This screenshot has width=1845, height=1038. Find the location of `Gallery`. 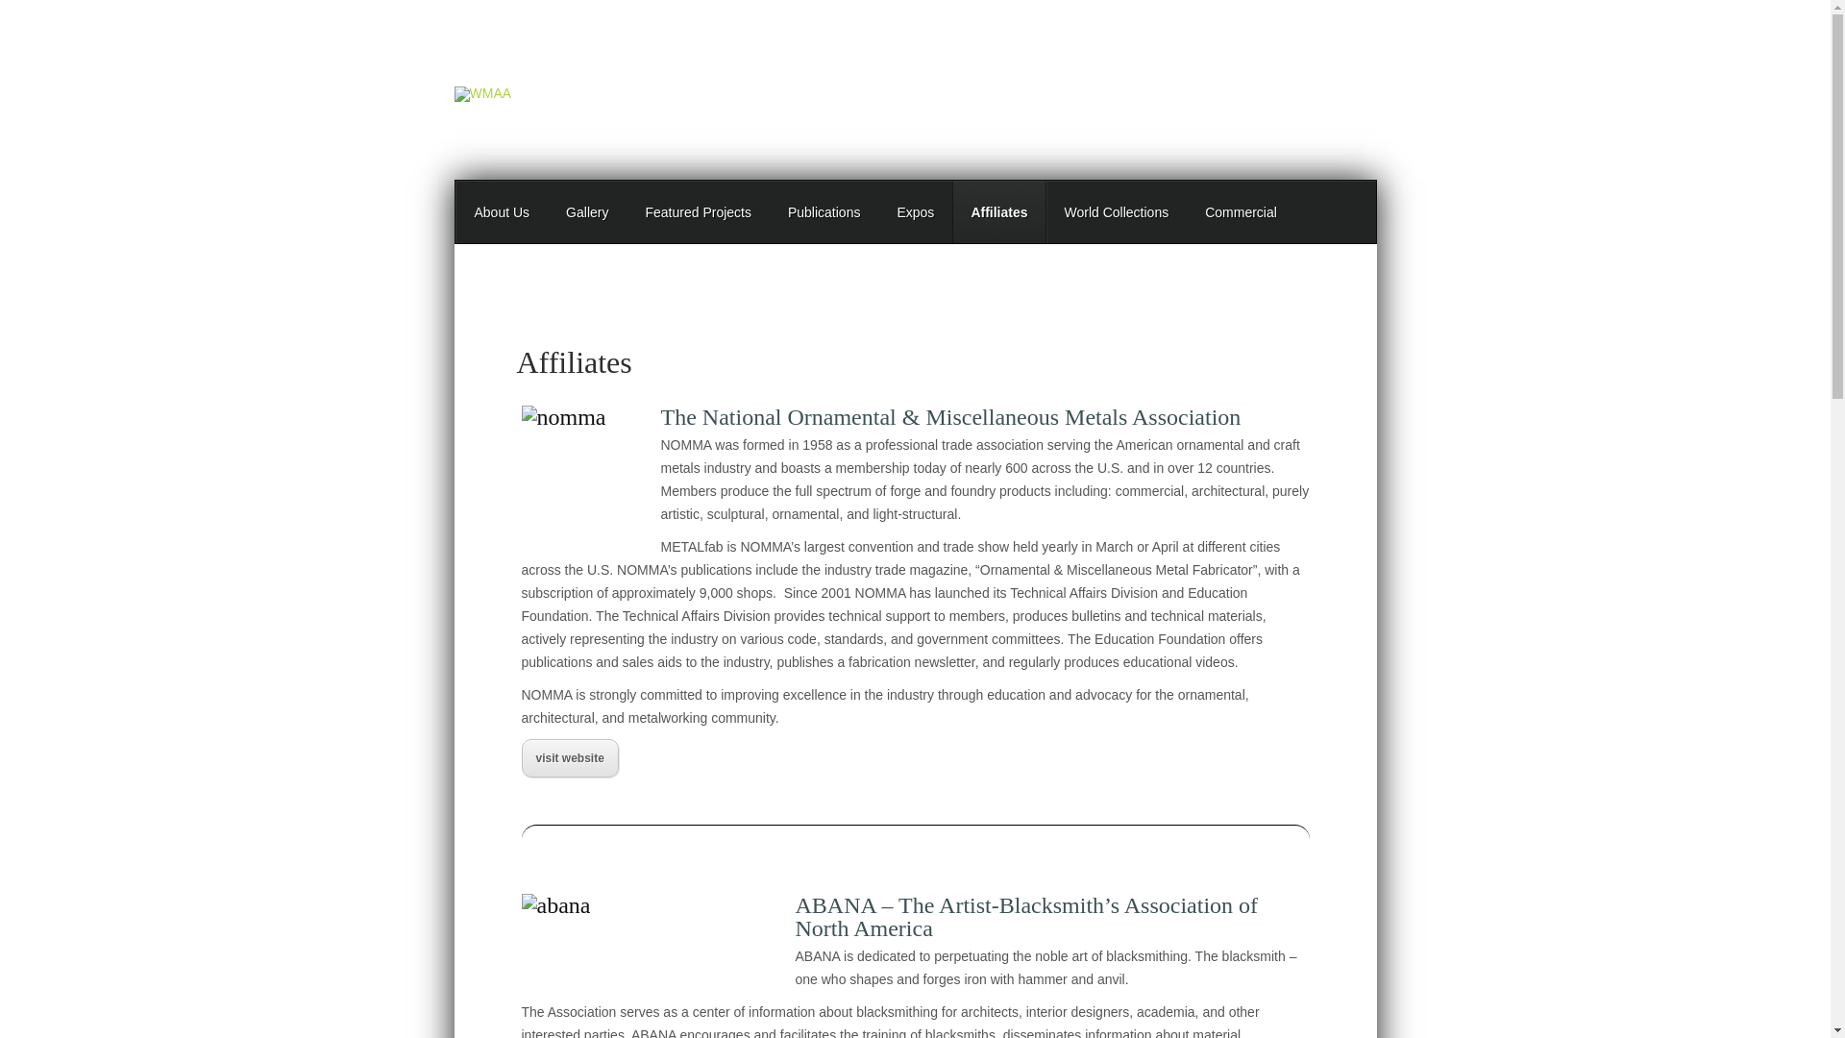

Gallery is located at coordinates (587, 213).